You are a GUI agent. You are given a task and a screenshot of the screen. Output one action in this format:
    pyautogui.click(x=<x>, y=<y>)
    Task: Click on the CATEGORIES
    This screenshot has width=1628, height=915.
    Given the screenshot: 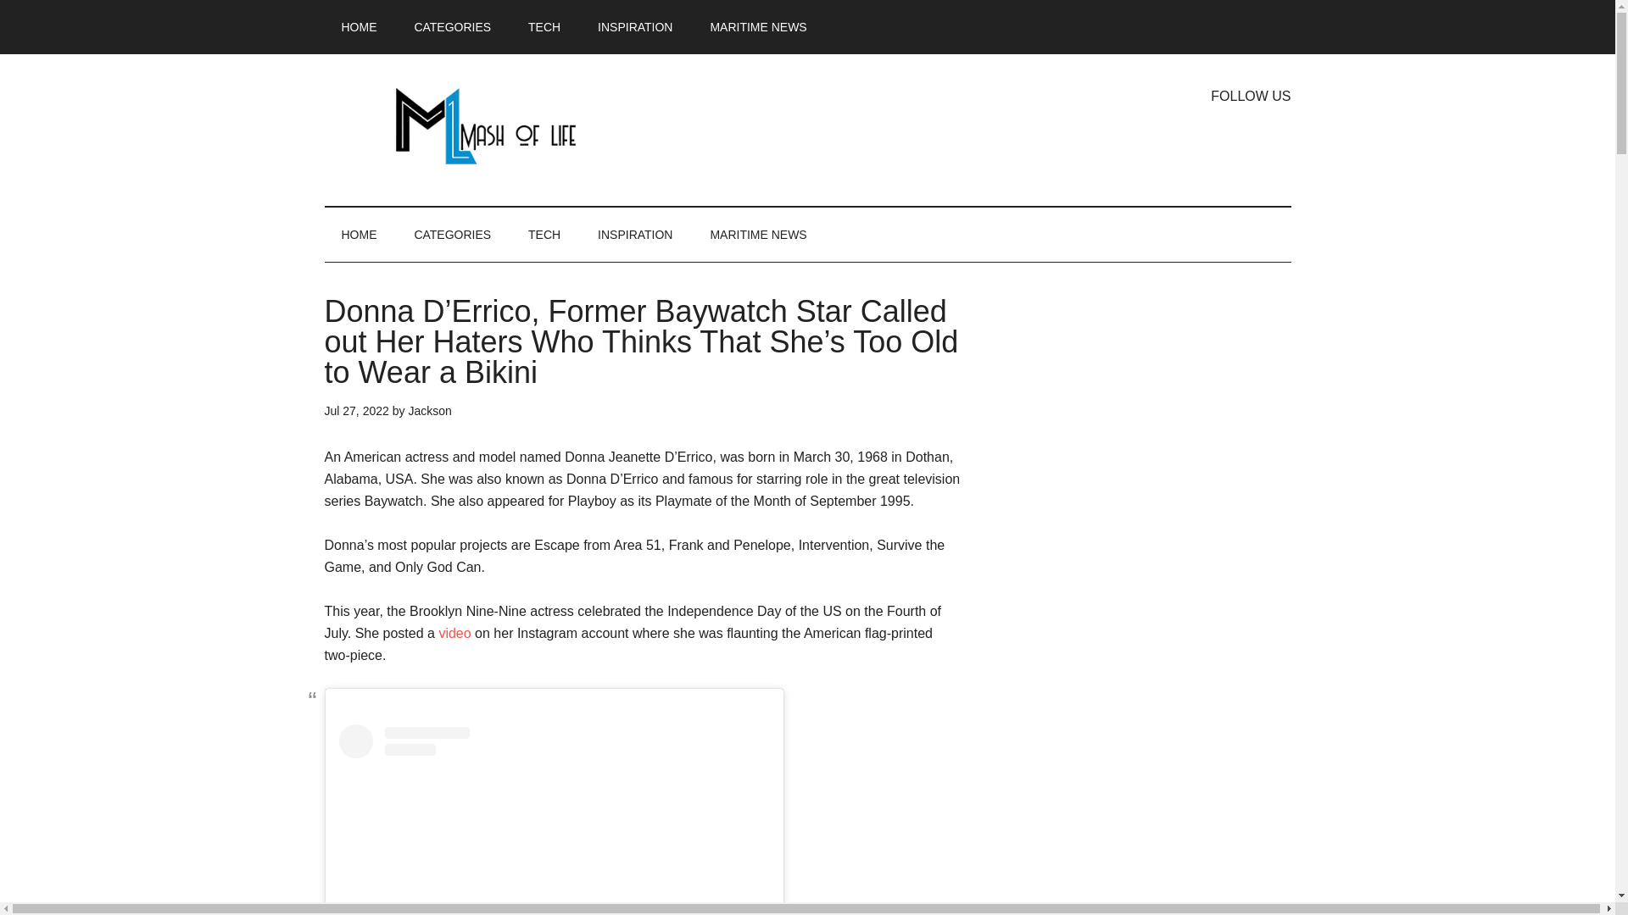 What is the action you would take?
    pyautogui.click(x=453, y=234)
    